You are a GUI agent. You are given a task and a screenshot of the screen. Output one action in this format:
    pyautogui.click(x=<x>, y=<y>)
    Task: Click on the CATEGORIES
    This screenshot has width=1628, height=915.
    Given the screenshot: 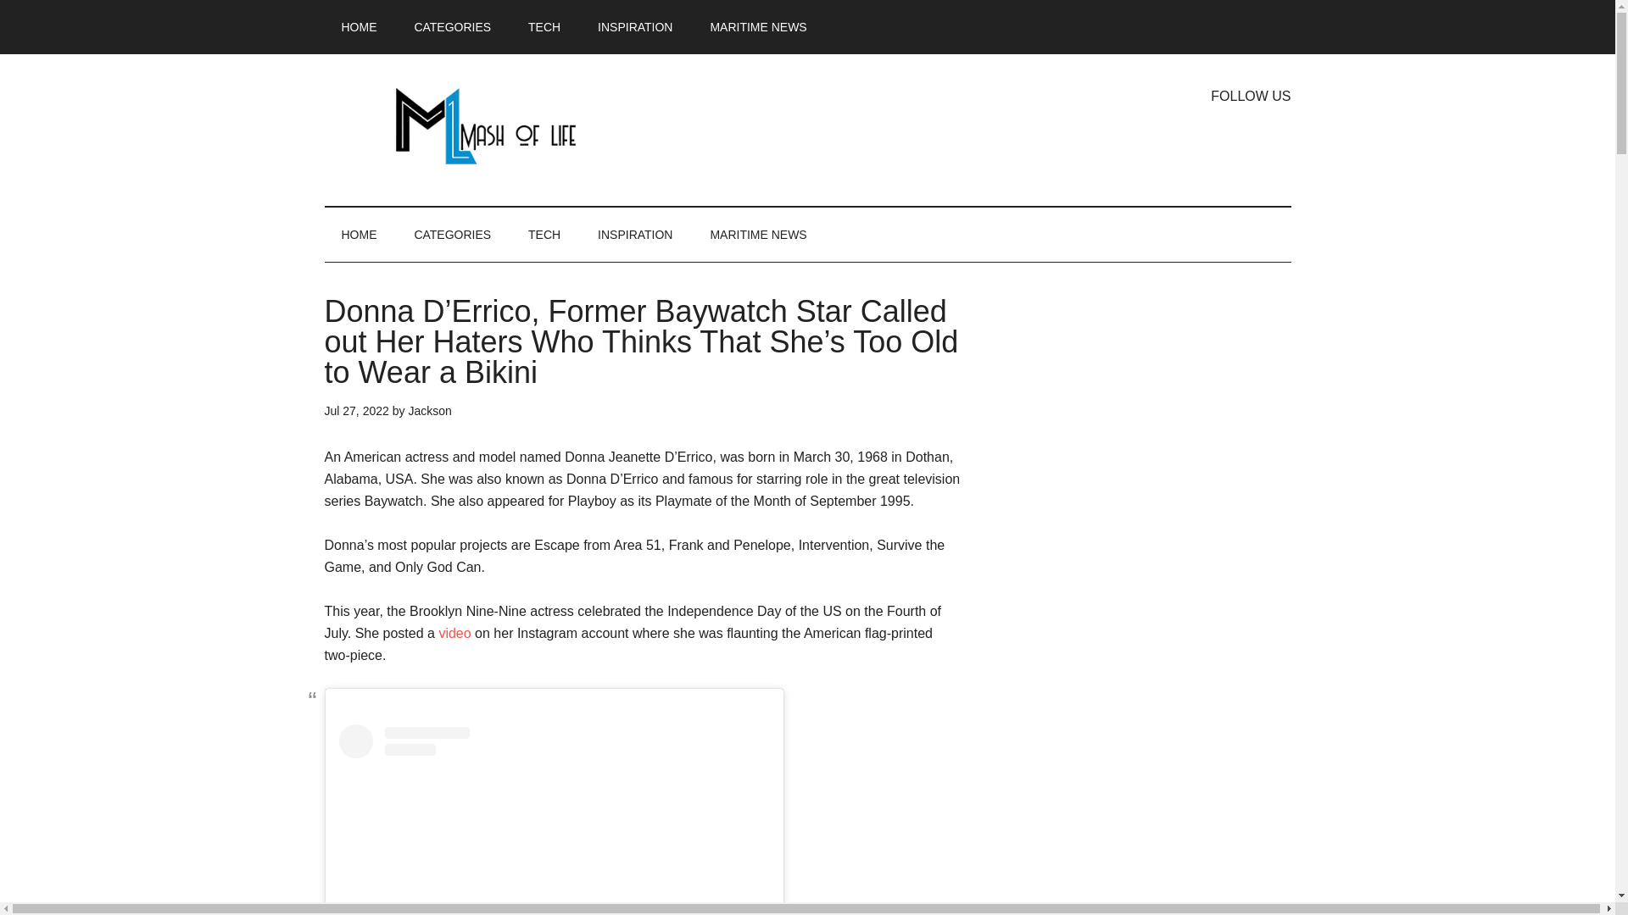 What is the action you would take?
    pyautogui.click(x=453, y=234)
    